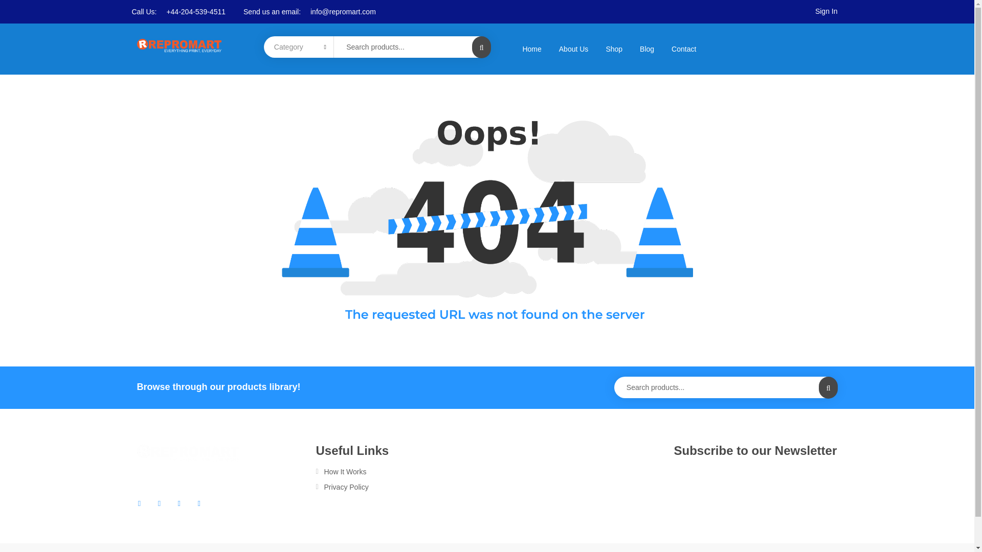 This screenshot has width=982, height=552. Describe the element at coordinates (400, 487) in the screenshot. I see `Privacy Policy` at that location.